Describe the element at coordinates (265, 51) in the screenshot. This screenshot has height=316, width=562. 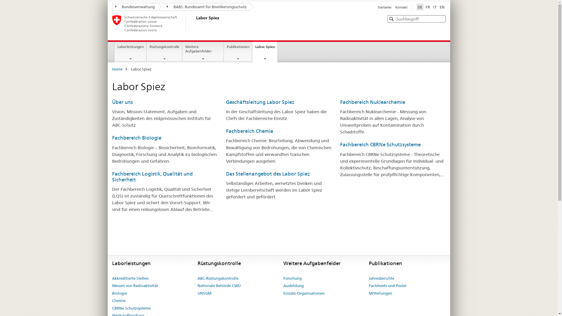
I see `Labor Spiez
current page` at that location.